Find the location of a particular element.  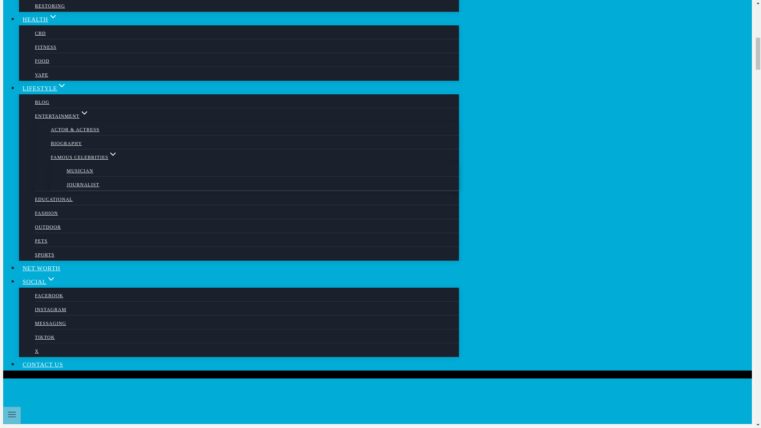

EXPAND is located at coordinates (84, 113).